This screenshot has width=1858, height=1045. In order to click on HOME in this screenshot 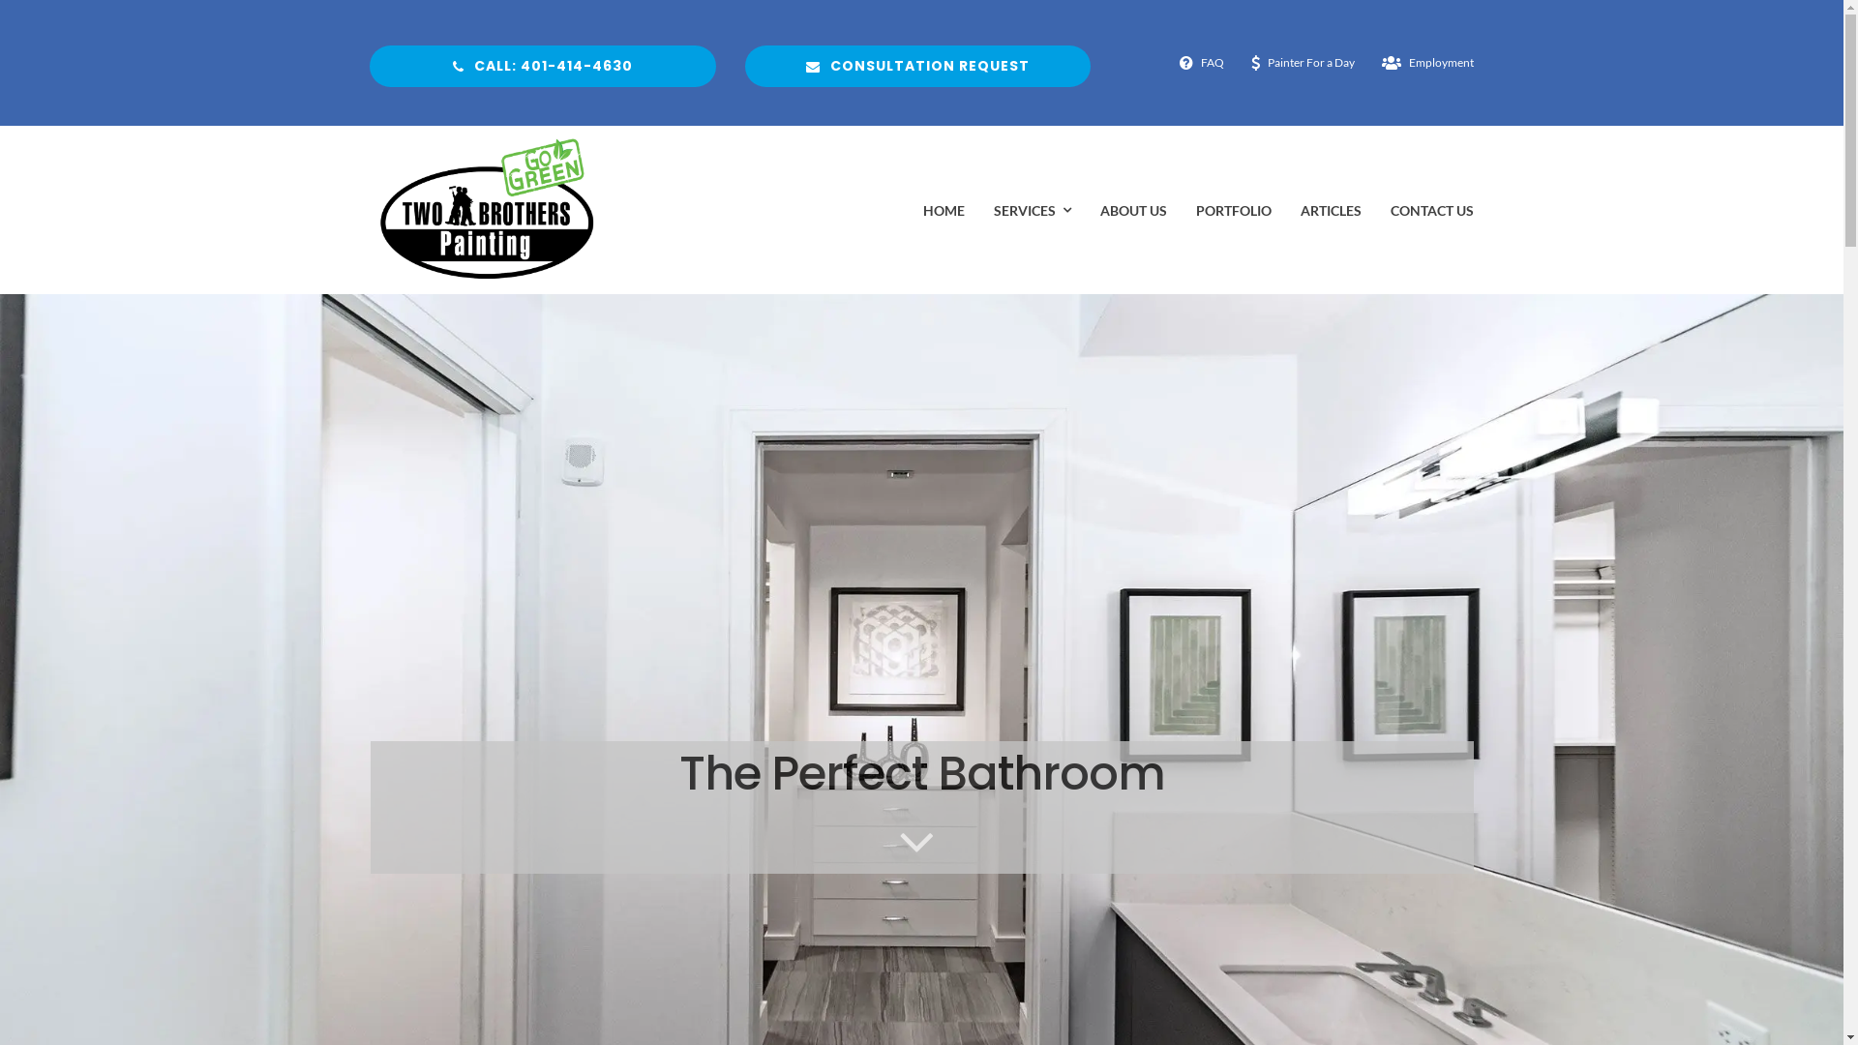, I will do `click(944, 210)`.